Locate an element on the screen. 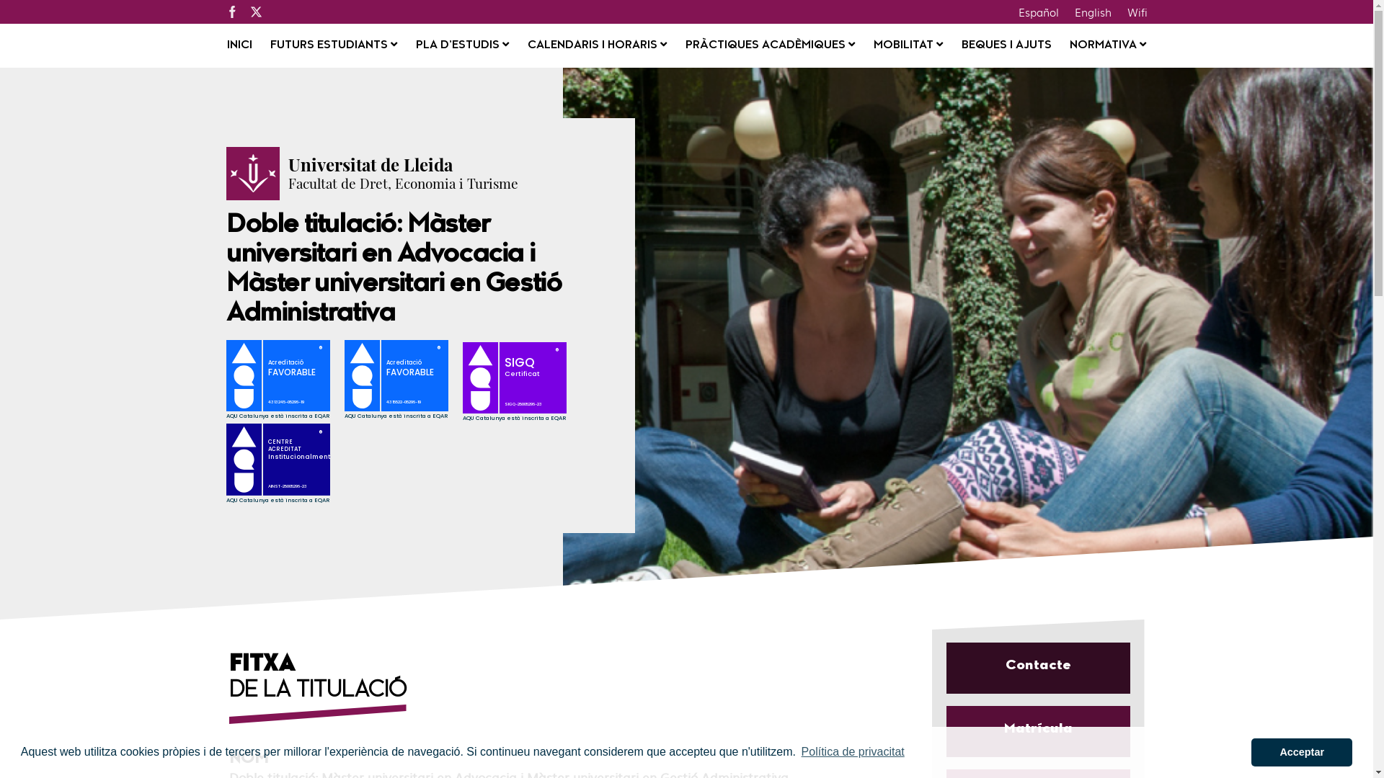  Wifi is located at coordinates (1137, 12).